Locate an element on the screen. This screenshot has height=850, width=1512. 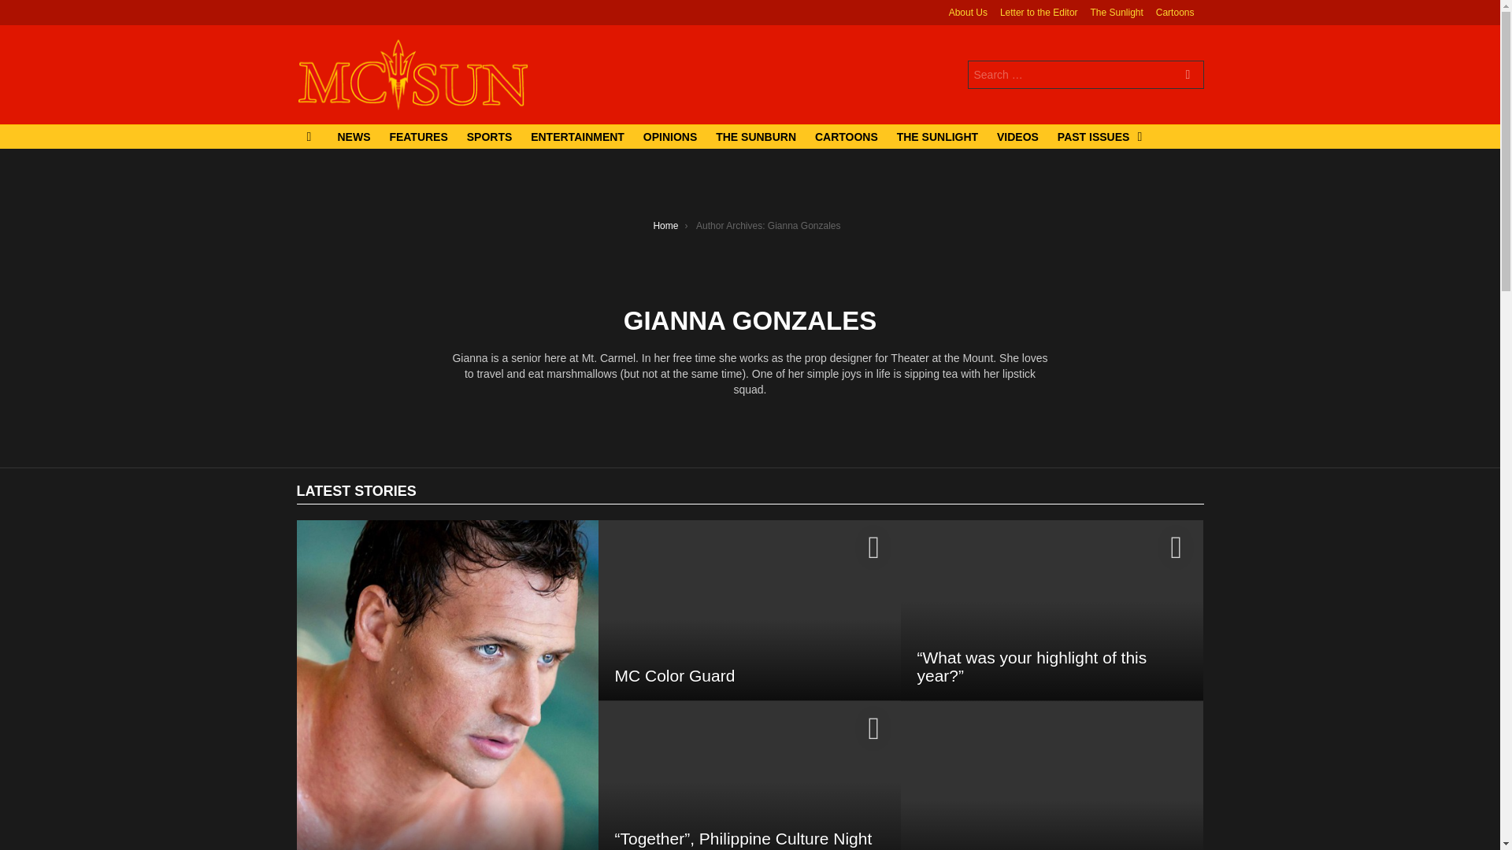
Cartoons is located at coordinates (1175, 13).